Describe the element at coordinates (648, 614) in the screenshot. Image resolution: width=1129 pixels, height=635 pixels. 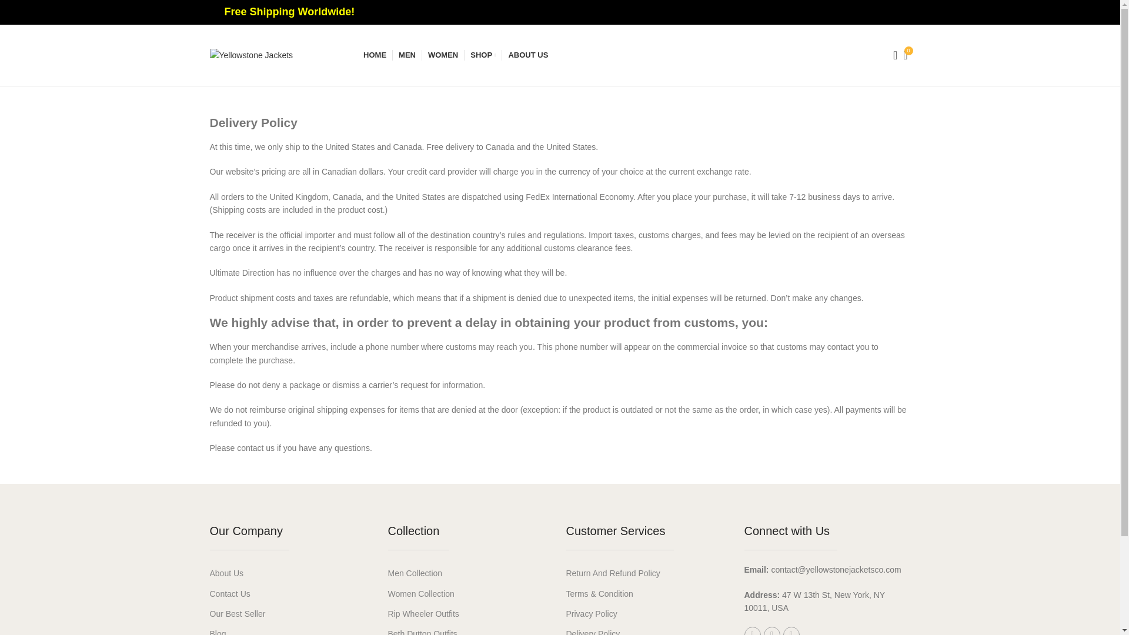
I see `Beth Dutton Outfits` at that location.